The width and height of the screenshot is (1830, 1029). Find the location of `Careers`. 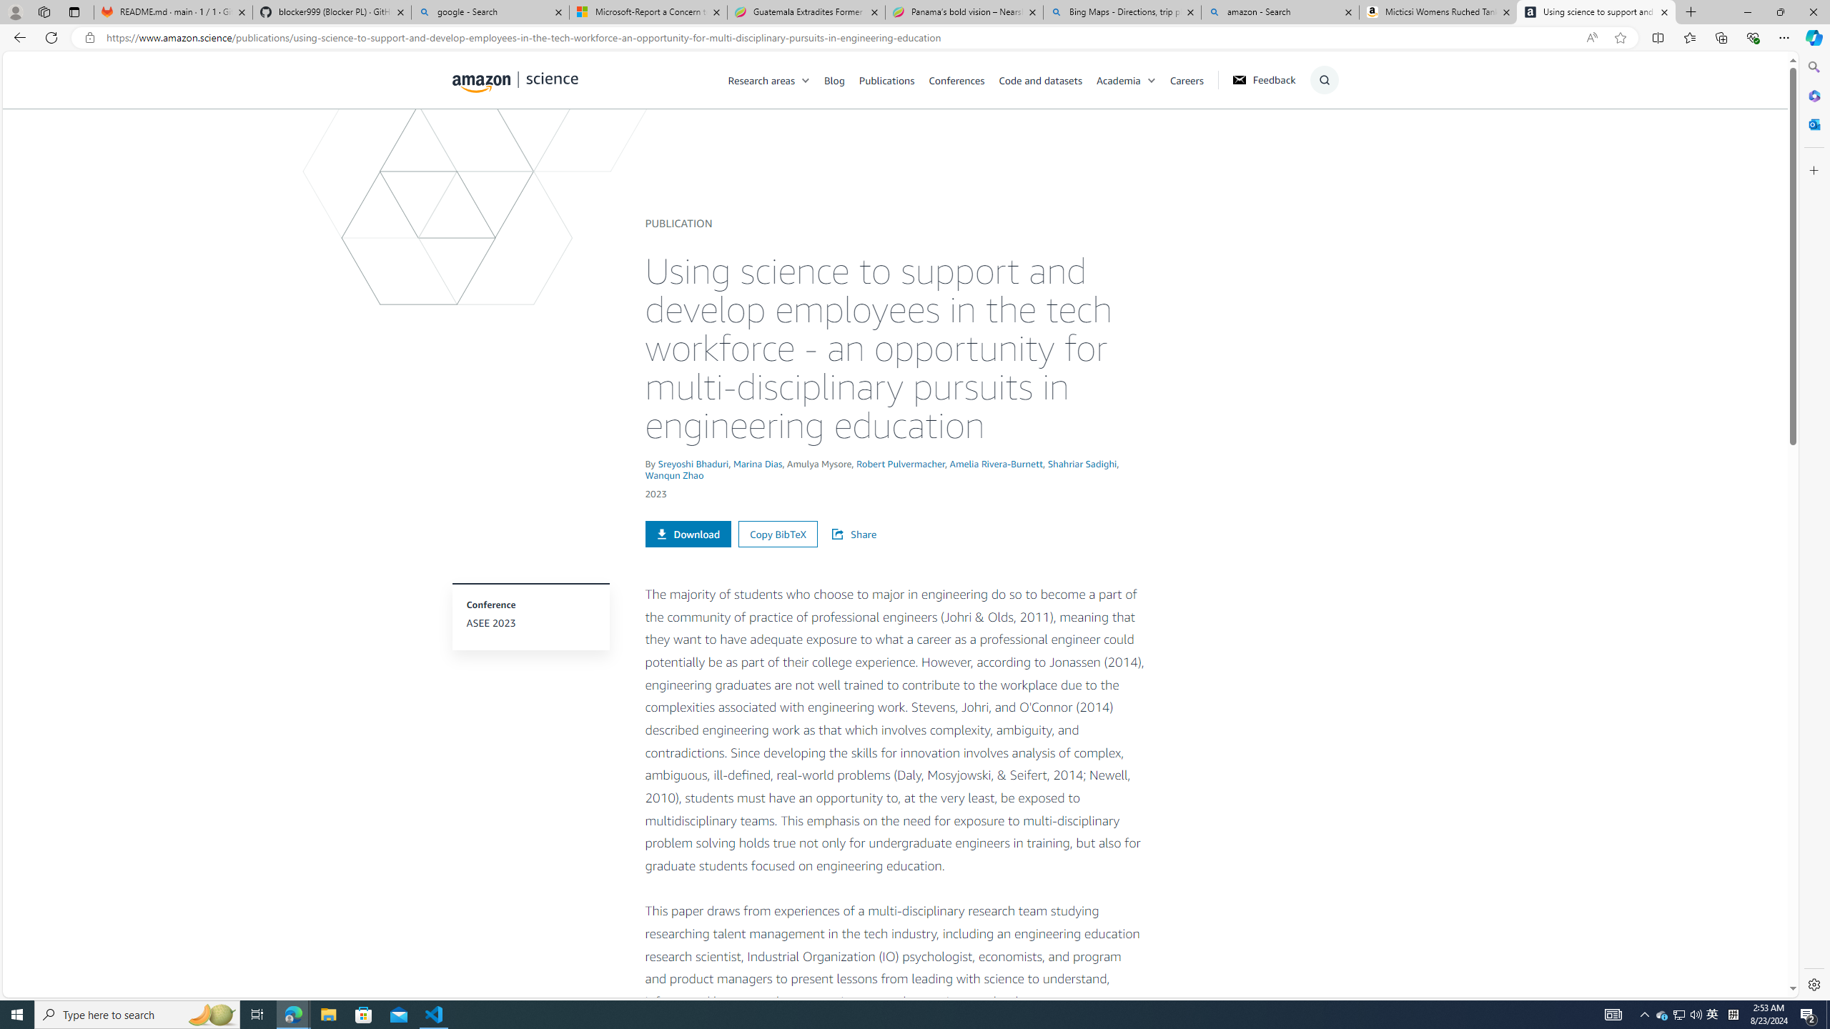

Careers is located at coordinates (1194, 79).